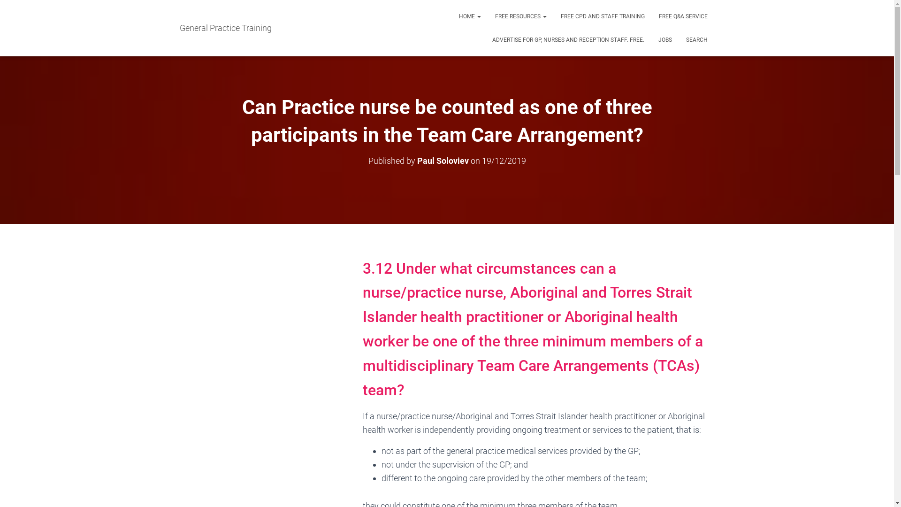 The height and width of the screenshot is (507, 901). What do you see at coordinates (226, 28) in the screenshot?
I see `General Practice Training` at bounding box center [226, 28].